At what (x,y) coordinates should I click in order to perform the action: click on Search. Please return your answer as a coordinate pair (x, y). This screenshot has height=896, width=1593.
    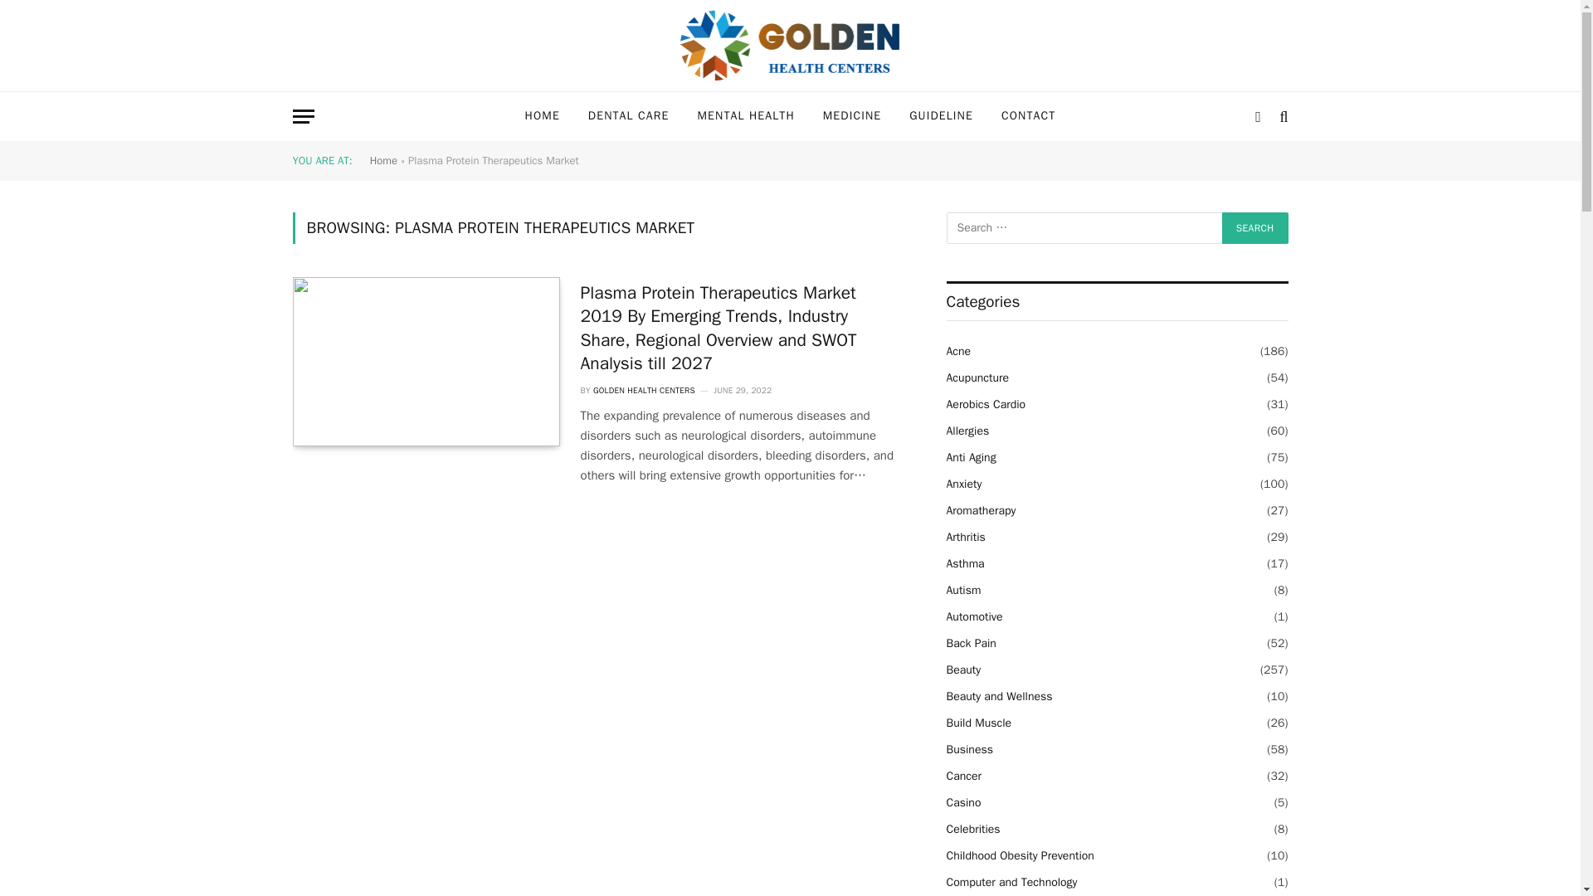
    Looking at the image, I should click on (1254, 227).